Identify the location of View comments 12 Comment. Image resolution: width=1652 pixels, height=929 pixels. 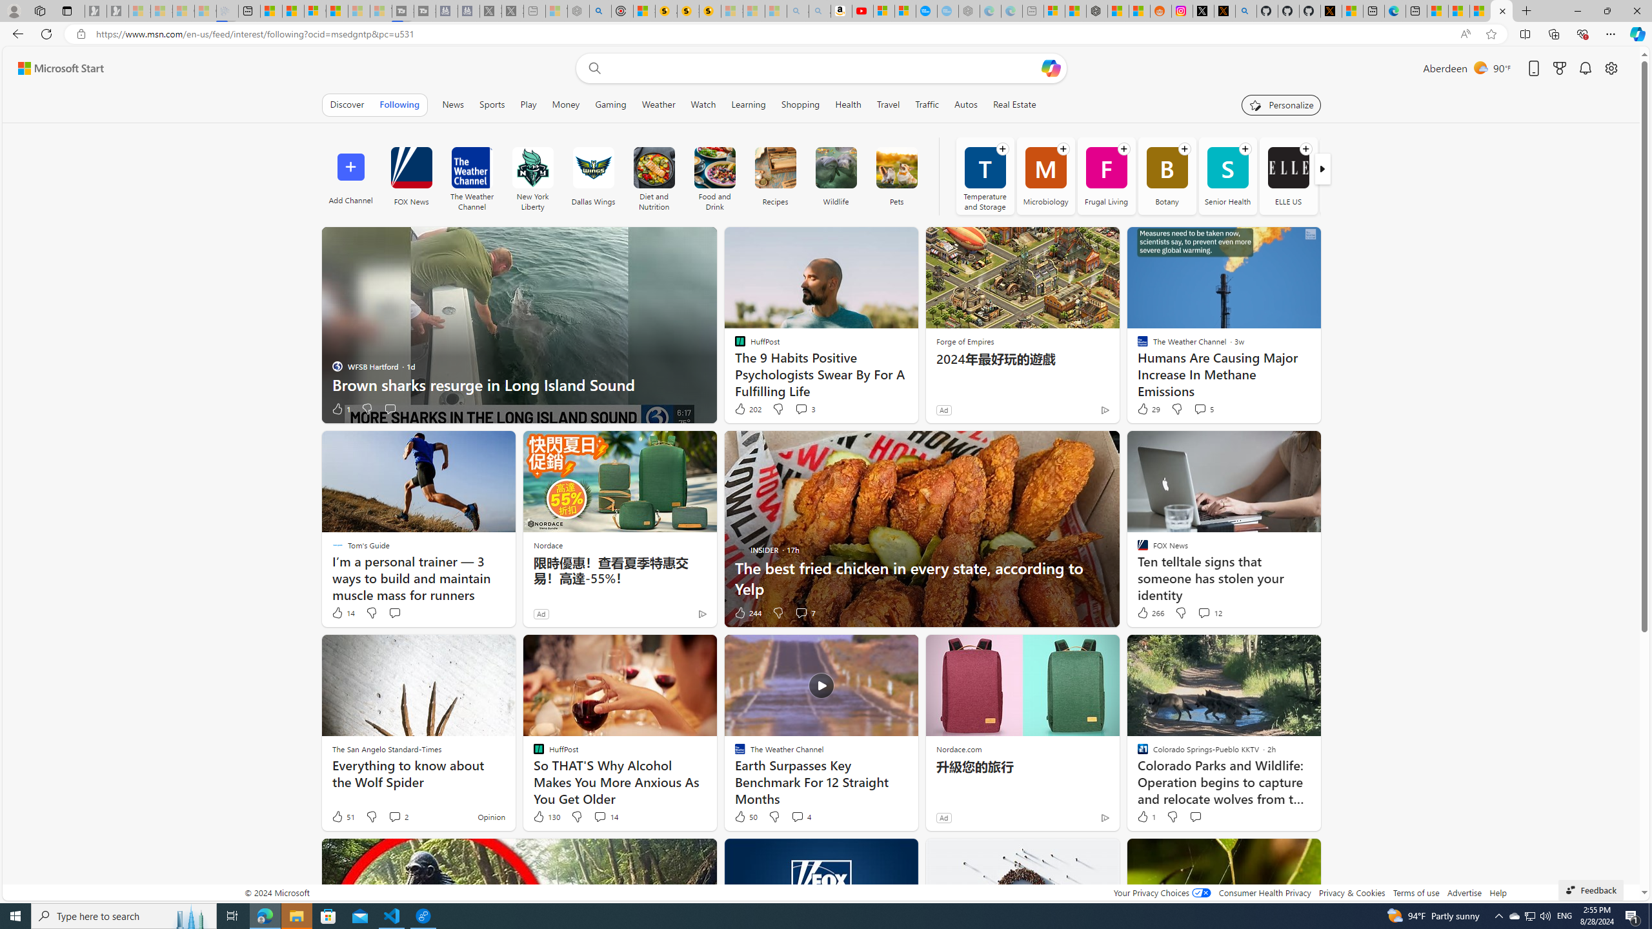
(1209, 613).